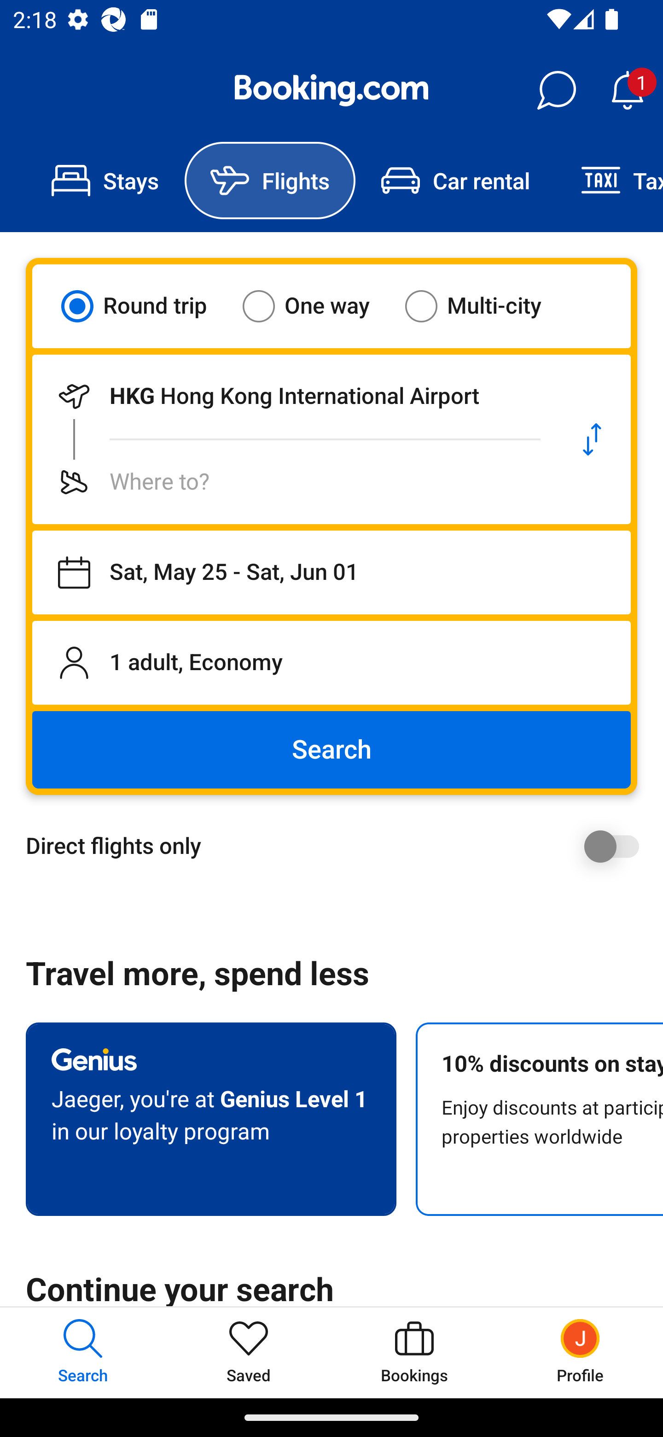 The width and height of the screenshot is (663, 1437). What do you see at coordinates (317, 306) in the screenshot?
I see `One way` at bounding box center [317, 306].